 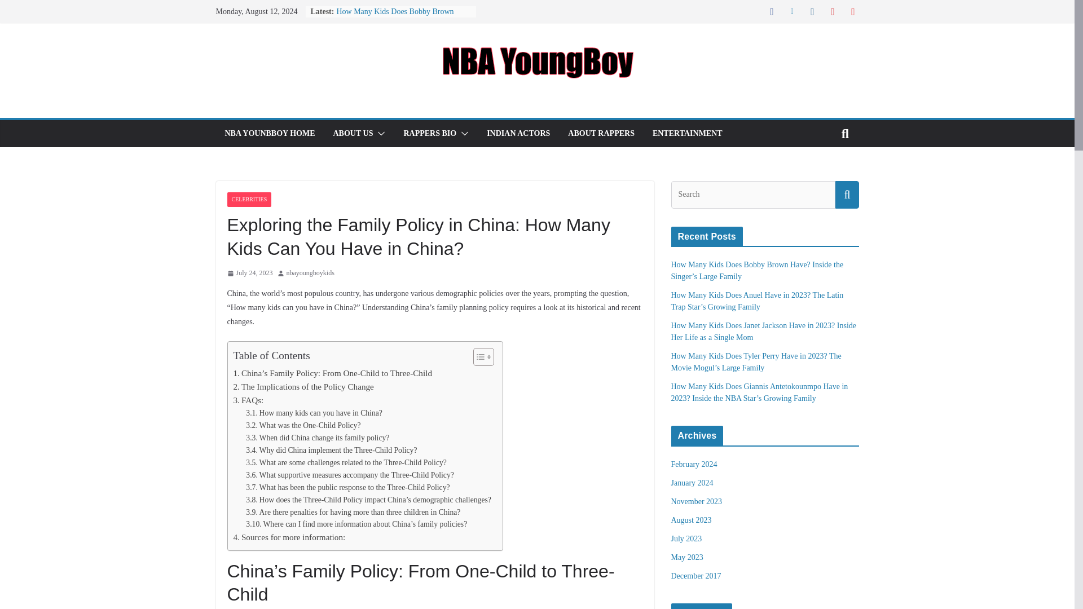 I want to click on What was the One-Child Policy?, so click(x=303, y=425).